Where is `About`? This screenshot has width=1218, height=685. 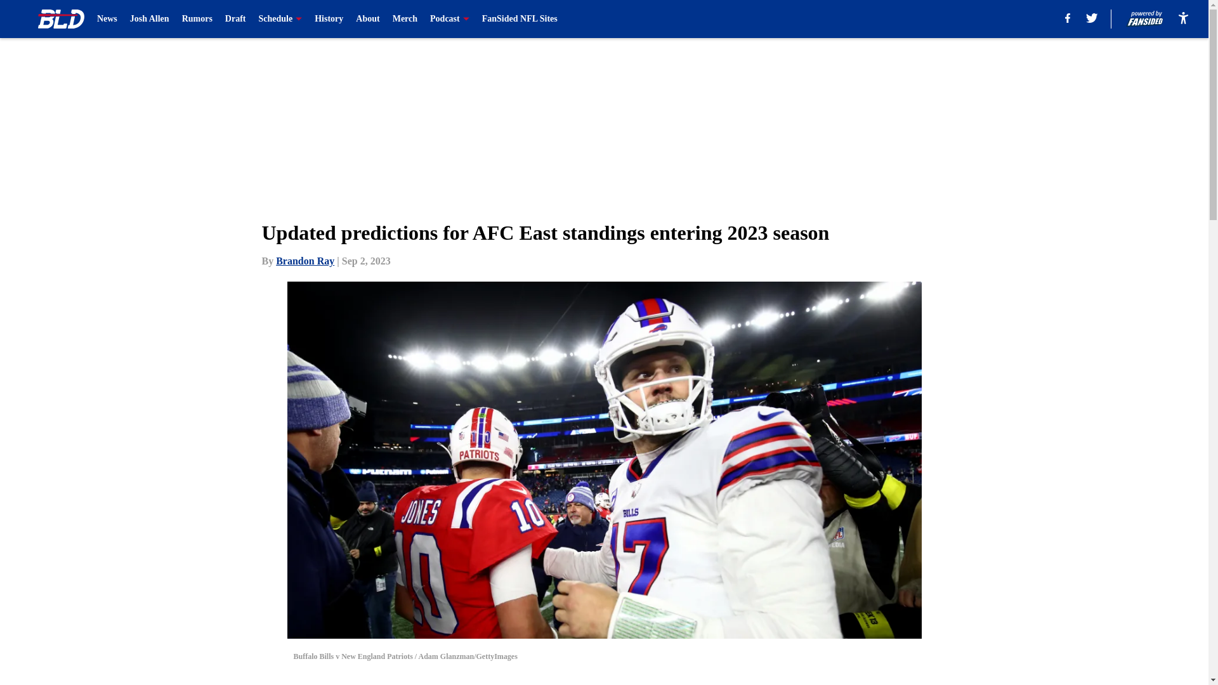 About is located at coordinates (367, 19).